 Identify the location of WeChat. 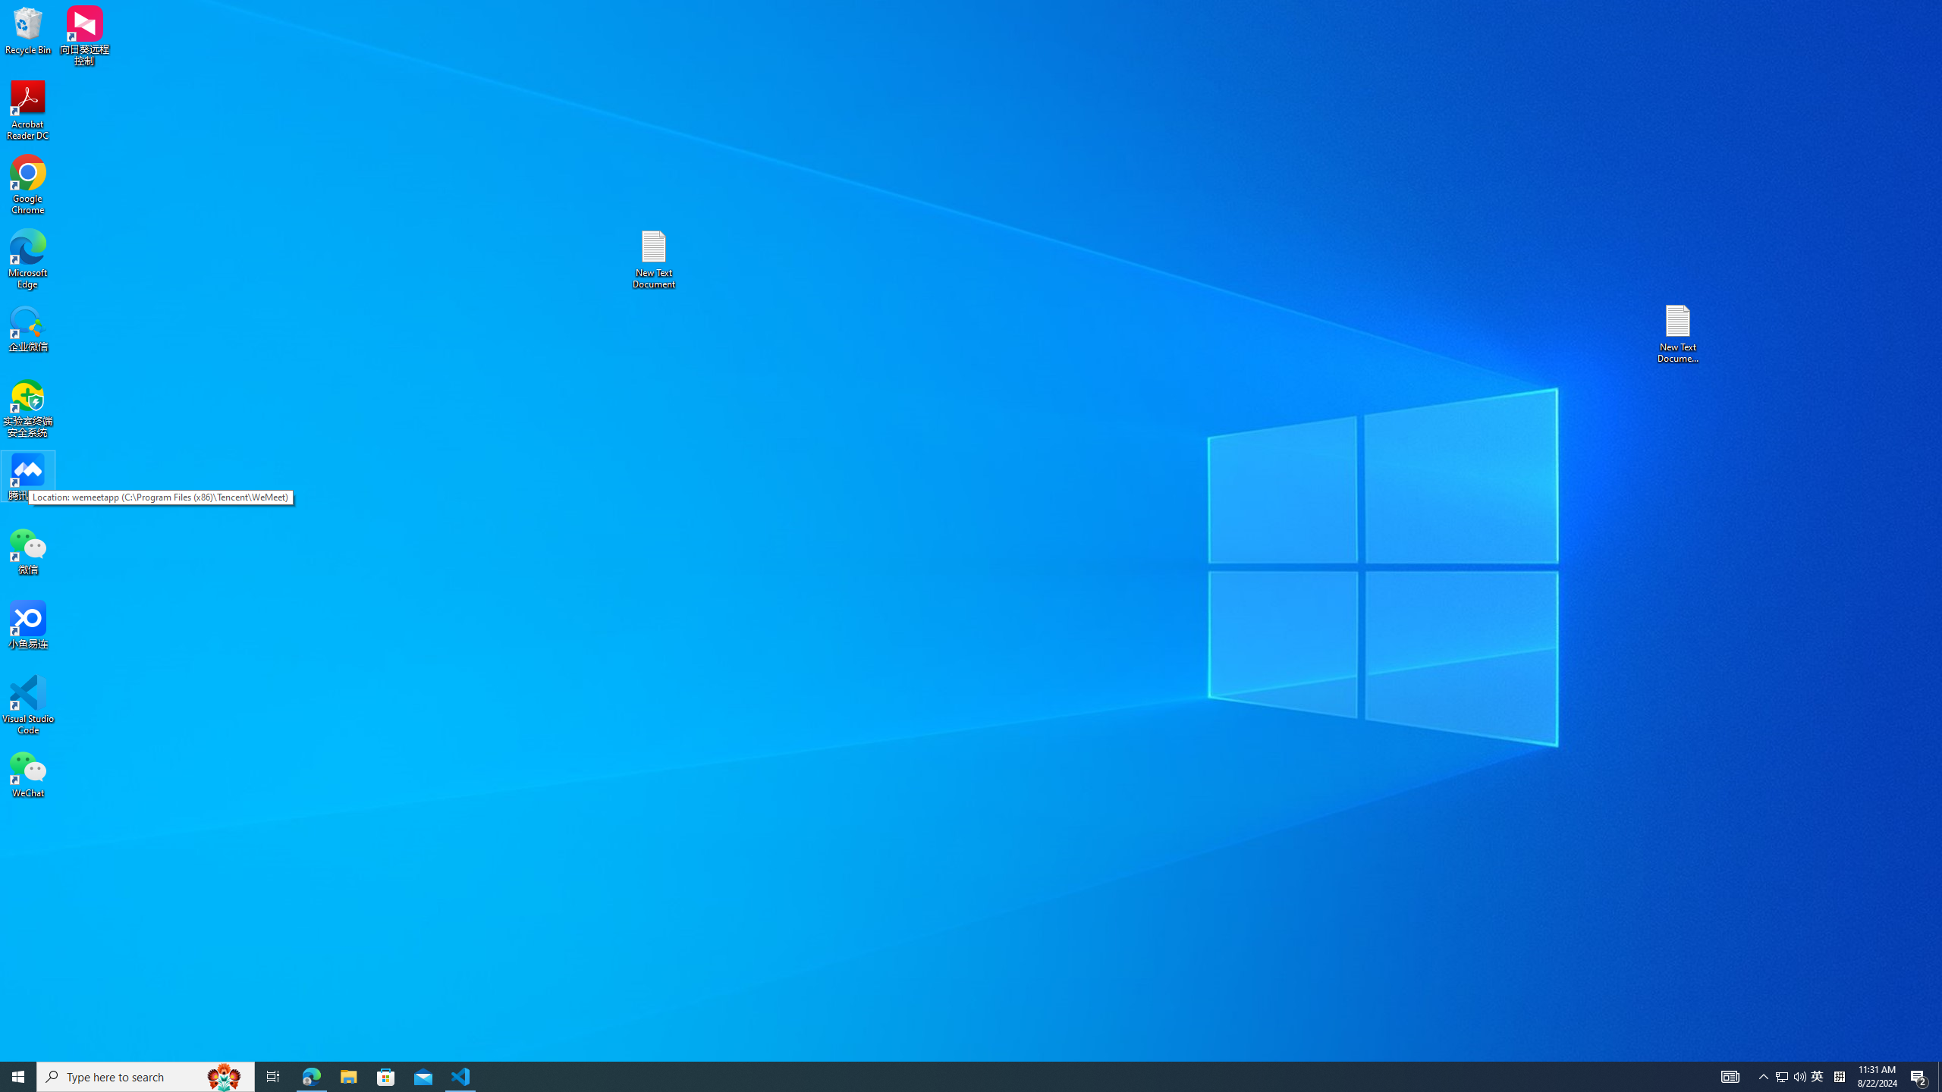
(28, 773).